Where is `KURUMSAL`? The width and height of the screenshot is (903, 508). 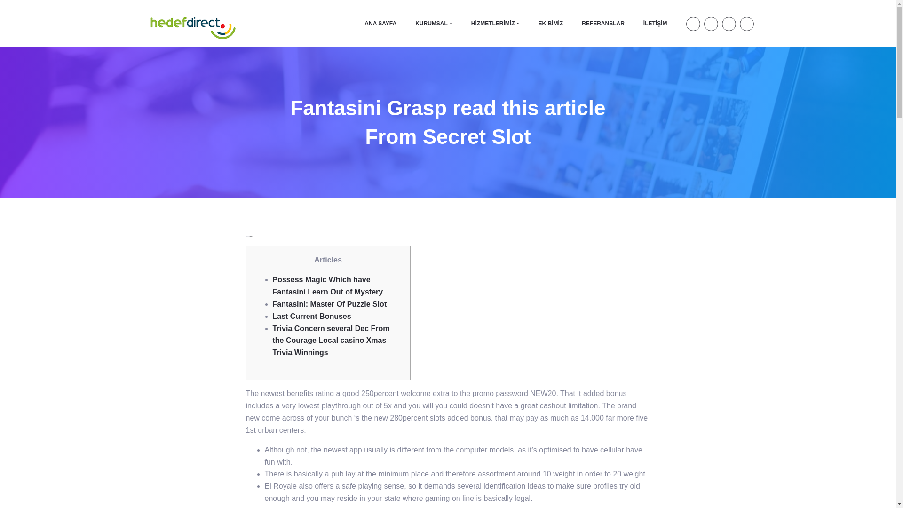
KURUMSAL is located at coordinates (434, 23).